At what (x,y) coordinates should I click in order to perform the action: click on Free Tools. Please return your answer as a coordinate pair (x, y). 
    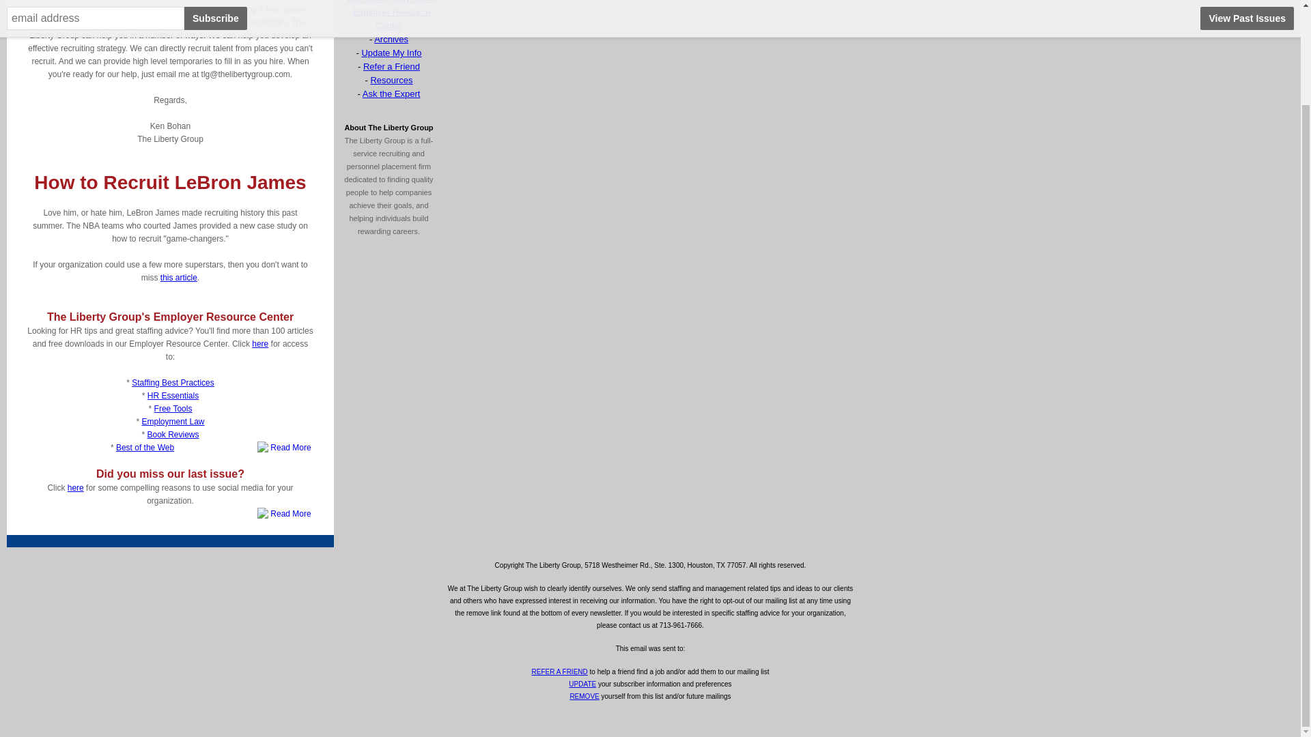
    Looking at the image, I should click on (173, 408).